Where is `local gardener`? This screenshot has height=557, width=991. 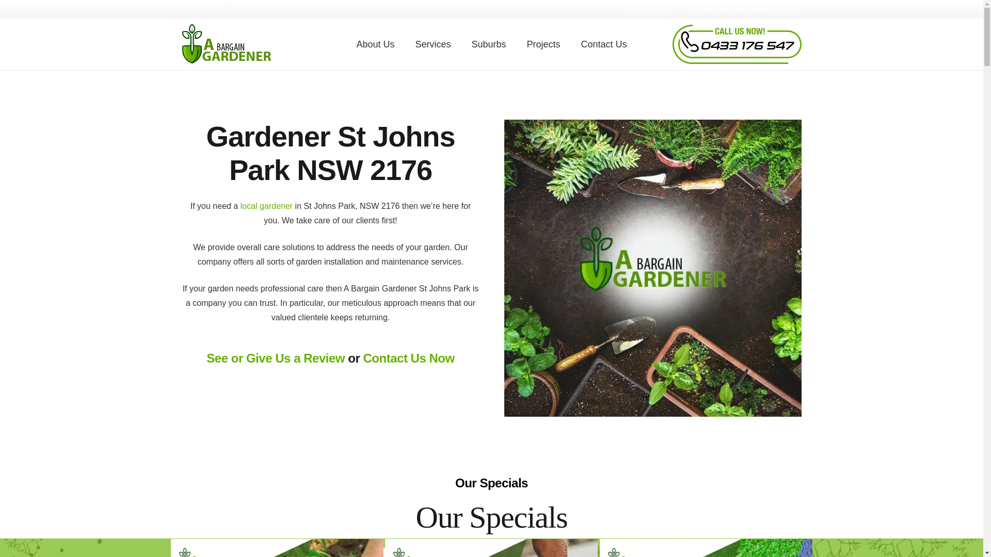
local gardener is located at coordinates (266, 206).